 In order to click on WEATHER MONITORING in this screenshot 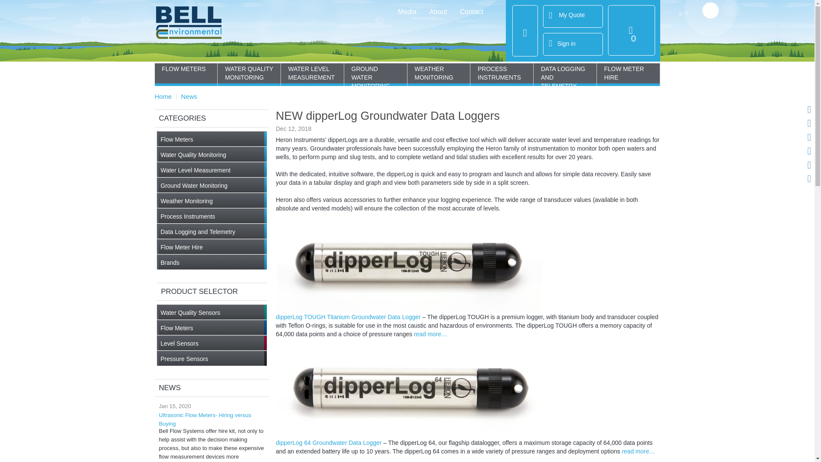, I will do `click(438, 73)`.